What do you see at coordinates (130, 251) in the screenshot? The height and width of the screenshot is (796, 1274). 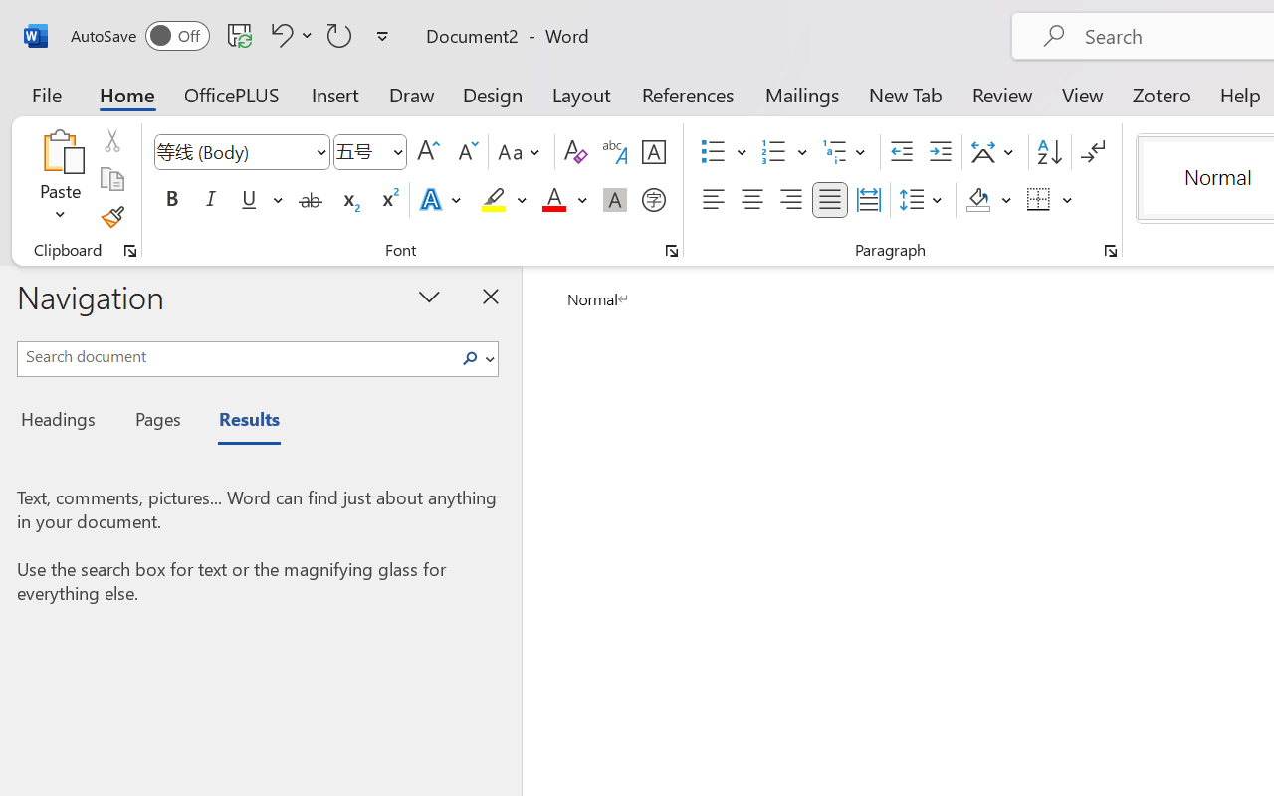 I see `Office Clipboard...` at bounding box center [130, 251].